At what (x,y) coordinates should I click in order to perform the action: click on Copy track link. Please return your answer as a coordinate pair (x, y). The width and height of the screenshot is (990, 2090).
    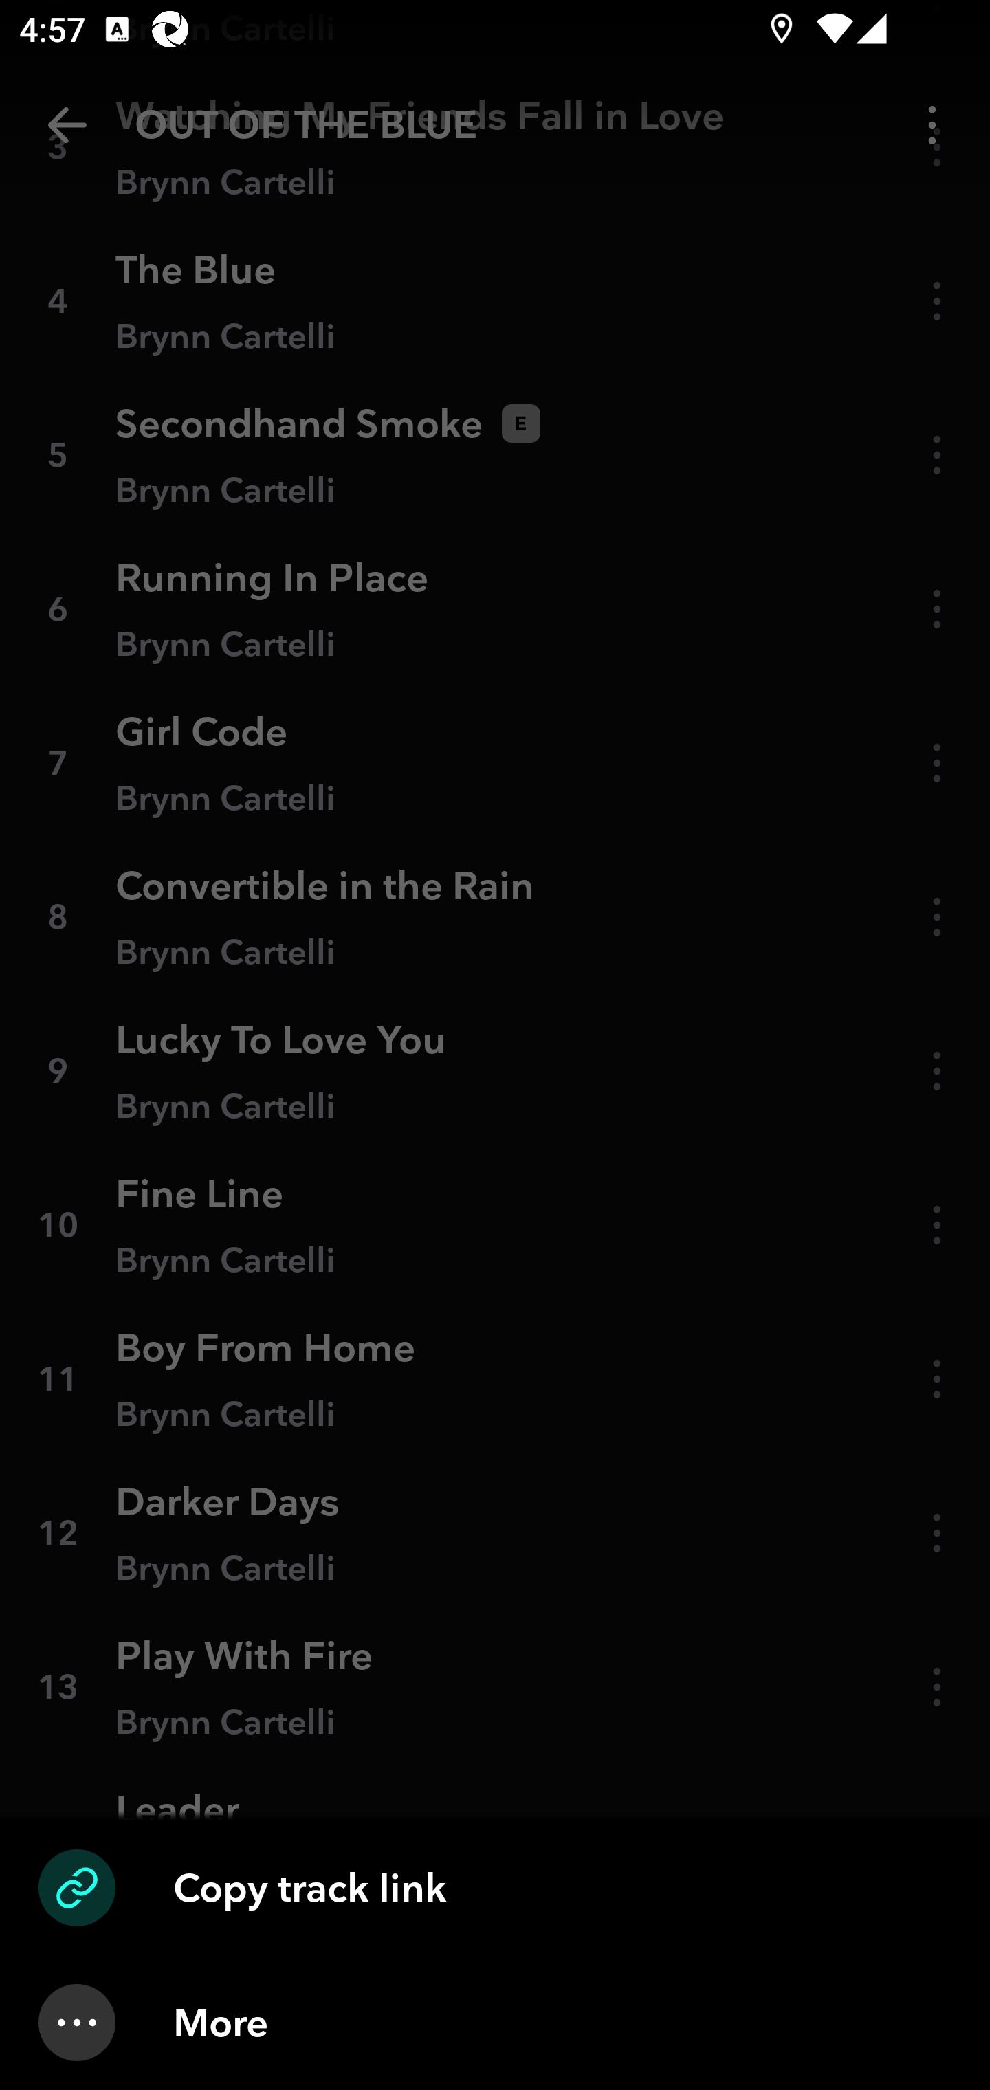
    Looking at the image, I should click on (495, 1888).